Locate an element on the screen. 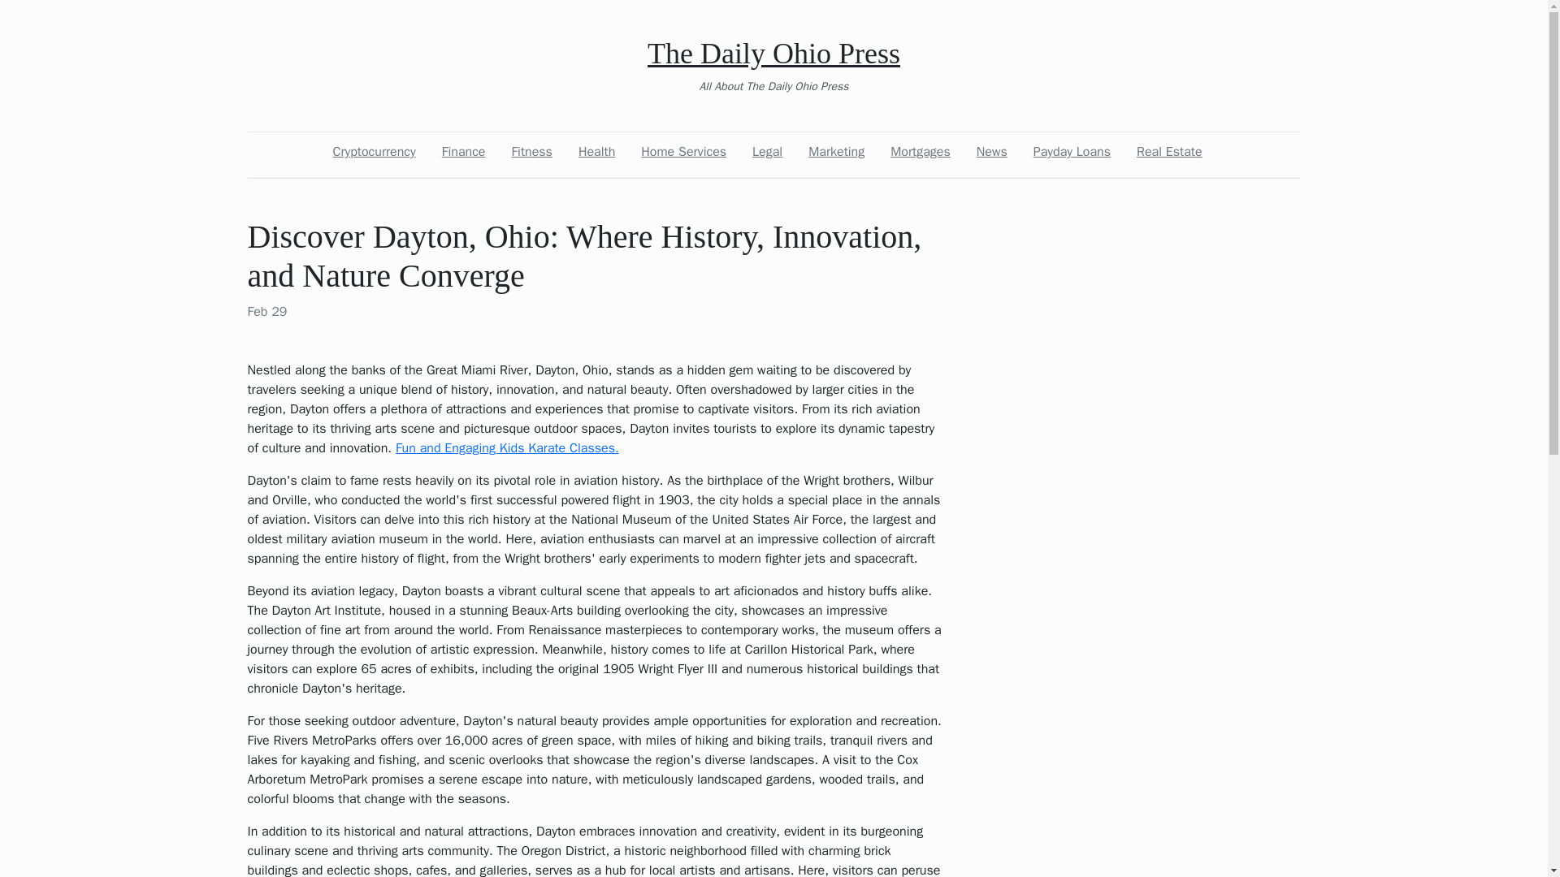  Fitness is located at coordinates (531, 152).